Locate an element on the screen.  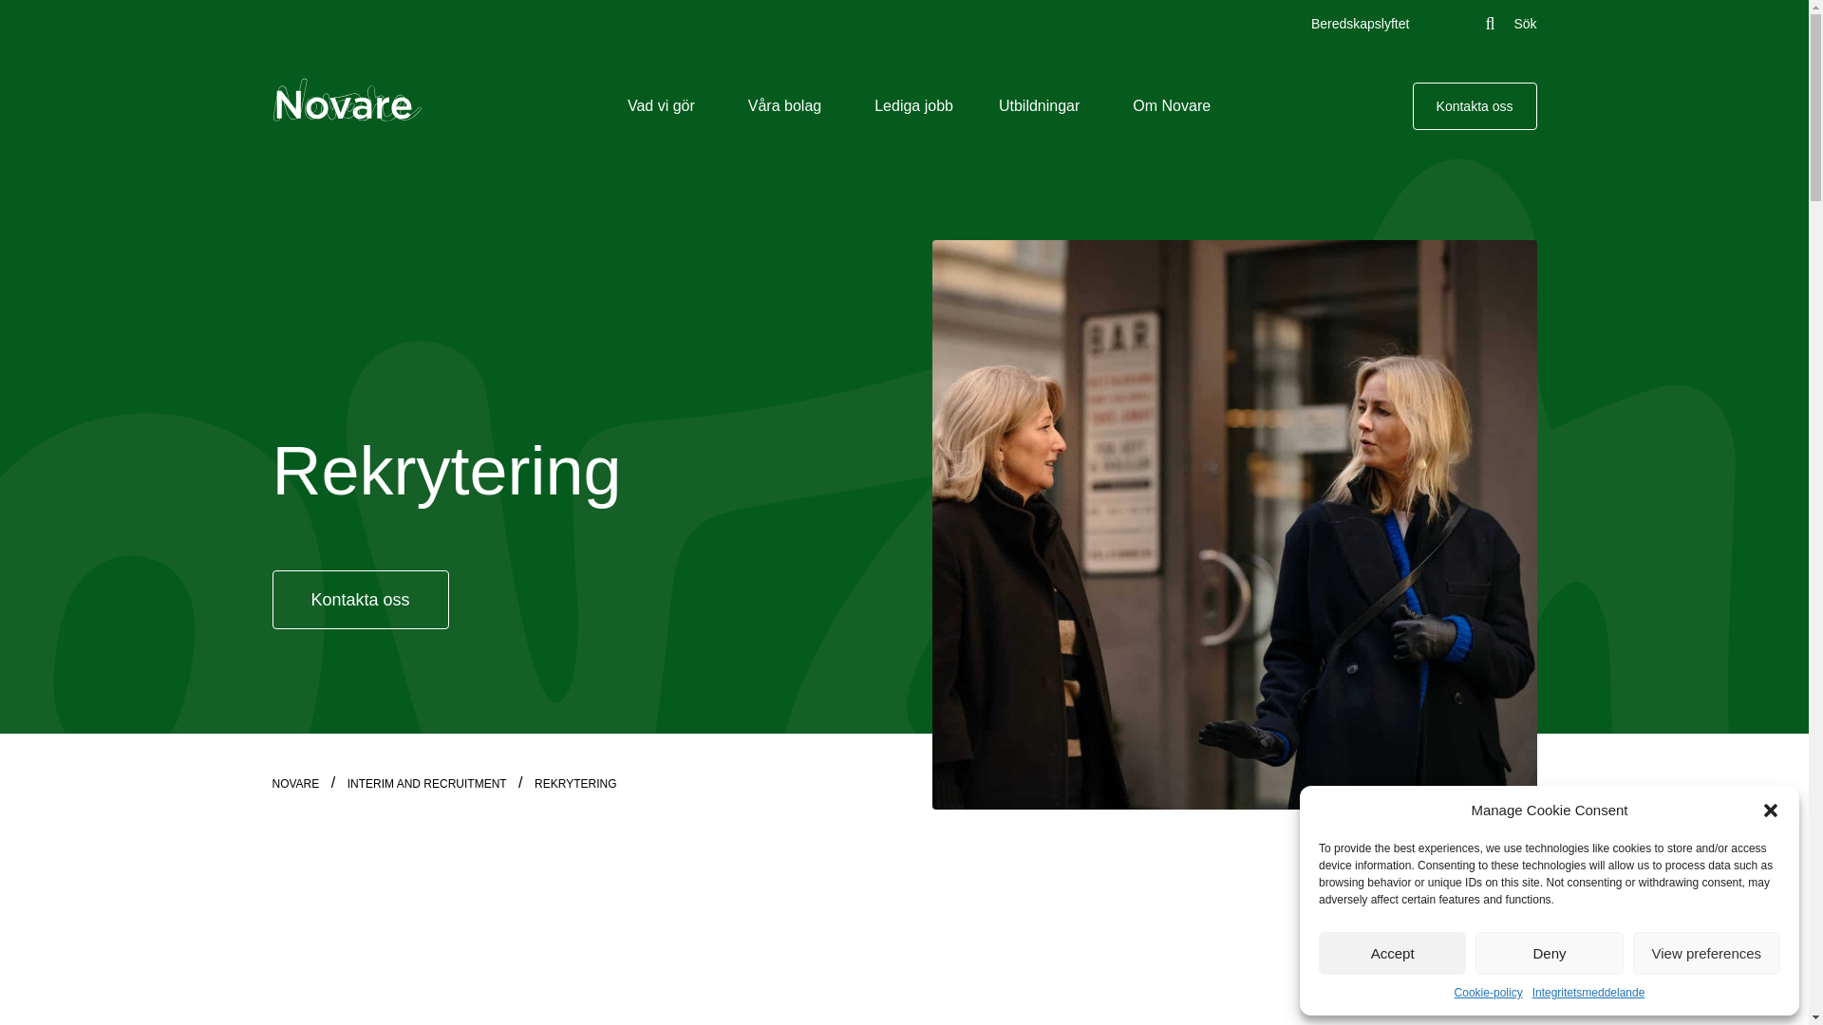
View preferences is located at coordinates (1707, 953).